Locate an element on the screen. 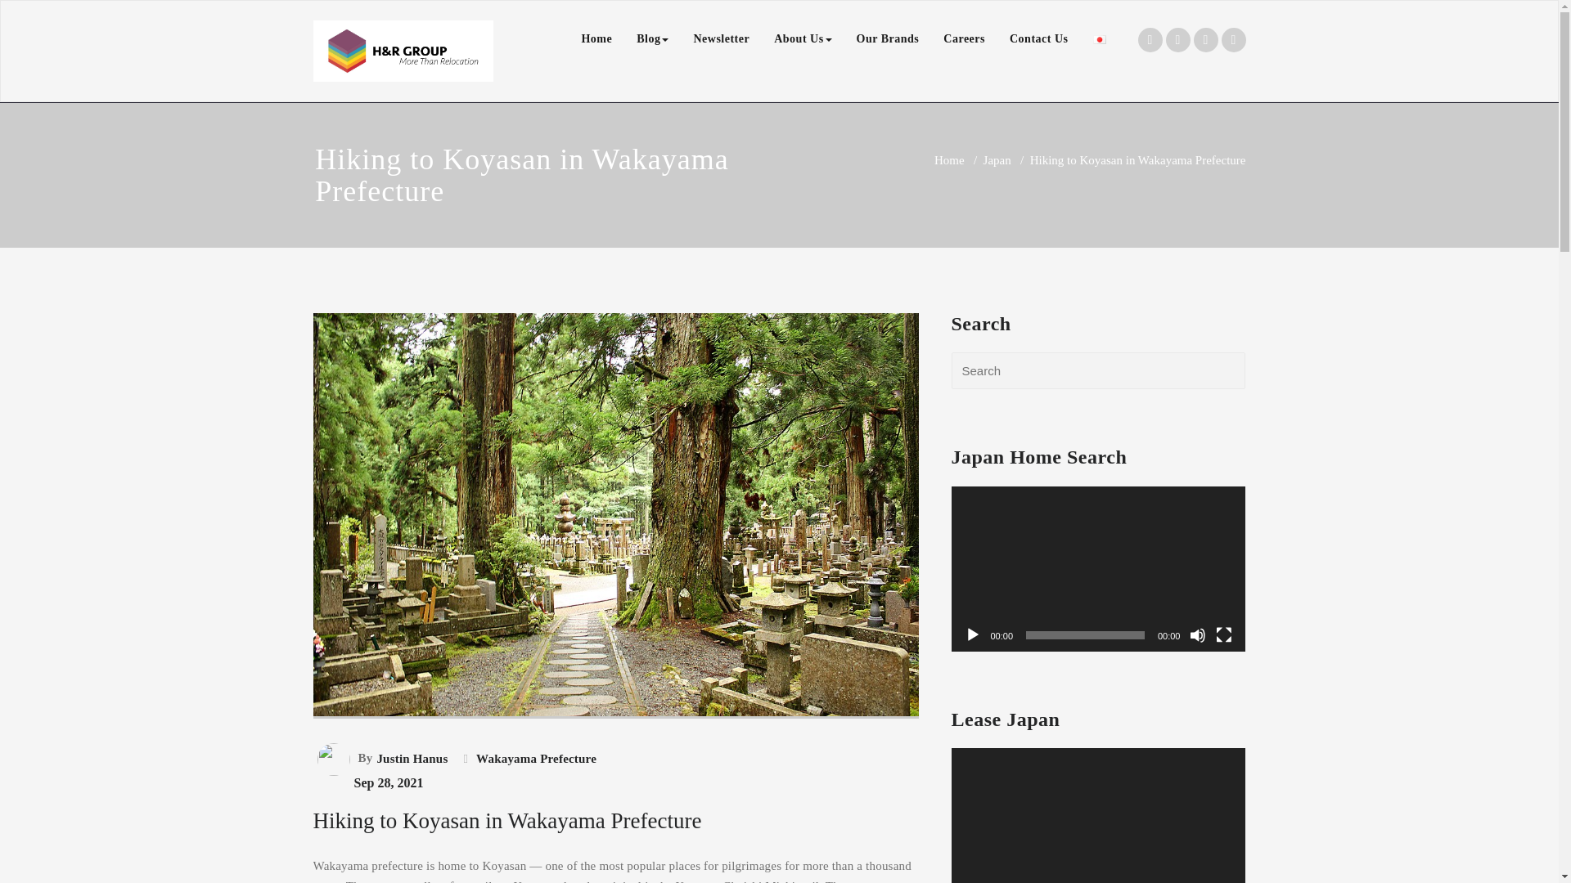 The width and height of the screenshot is (1571, 883). Fullscreen is located at coordinates (1224, 634).